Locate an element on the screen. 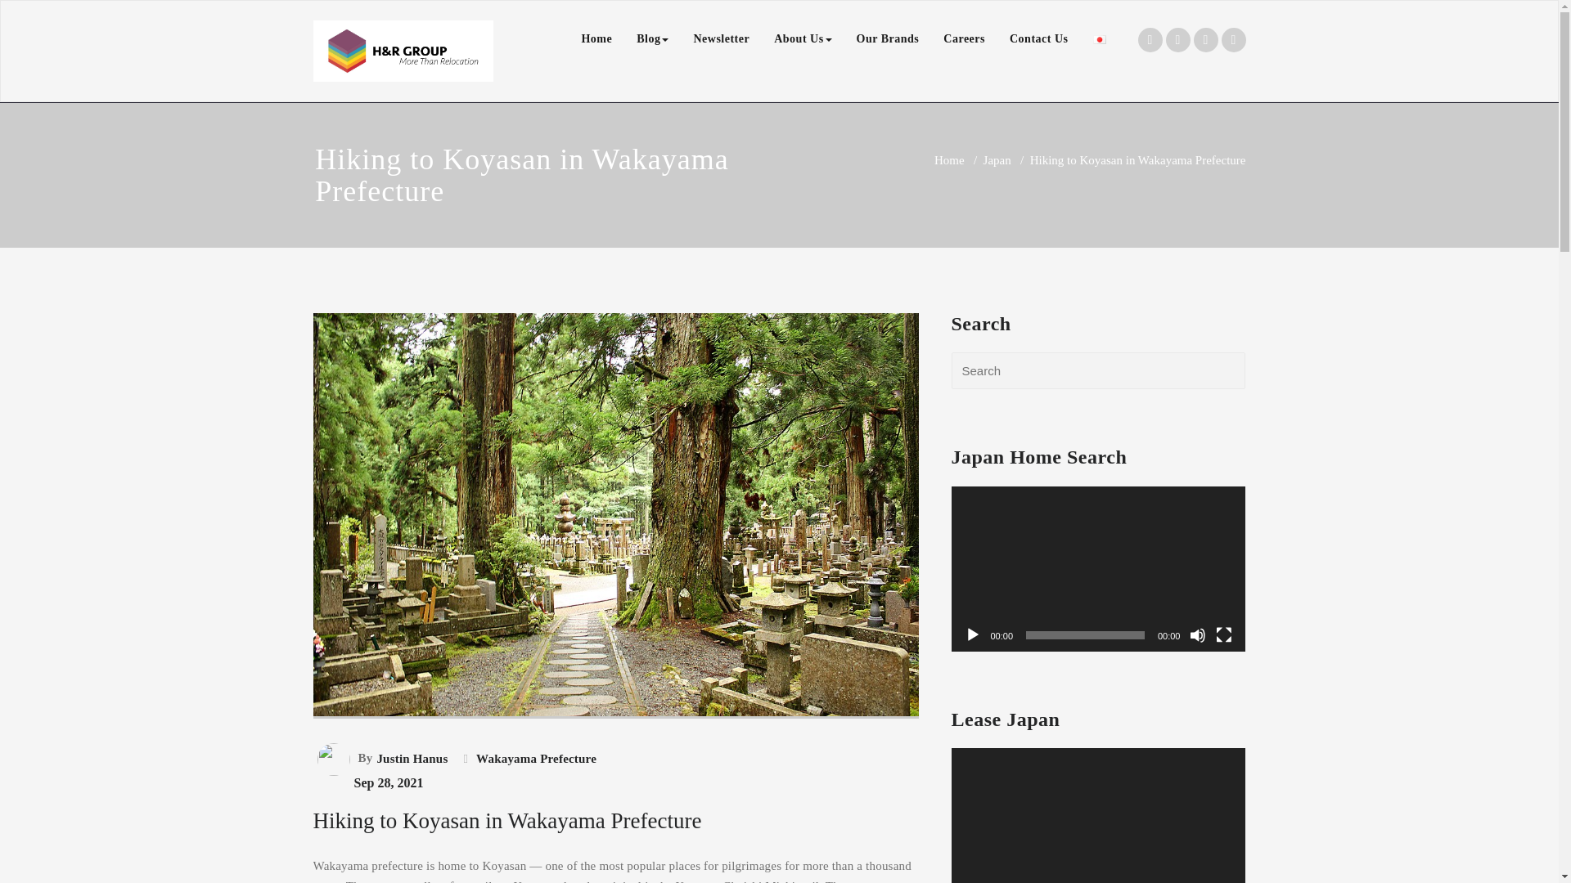 The width and height of the screenshot is (1571, 883). Fullscreen is located at coordinates (1224, 634).